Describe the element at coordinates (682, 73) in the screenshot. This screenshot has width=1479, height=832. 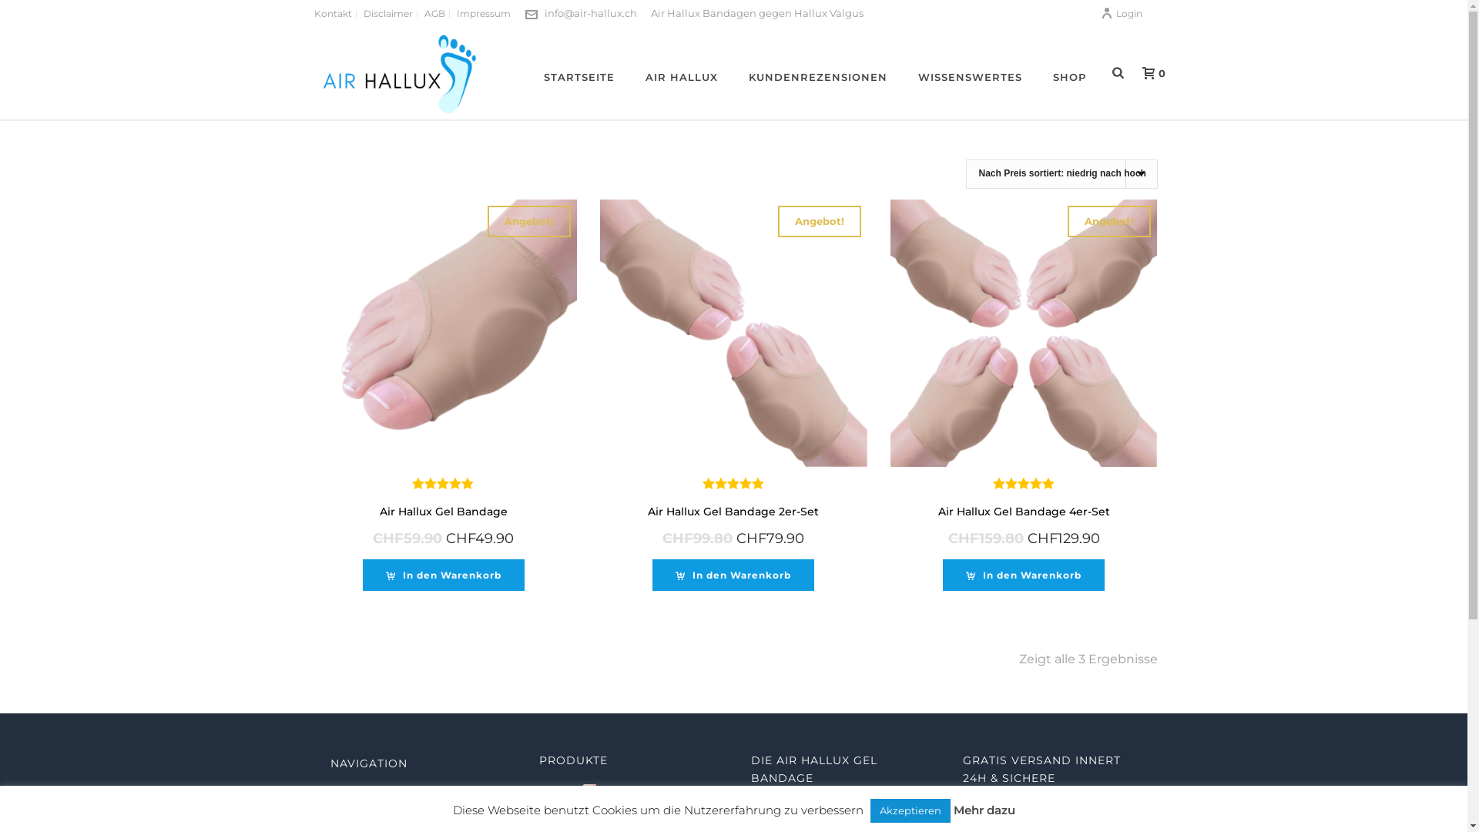
I see `AIR HALLUX` at that location.